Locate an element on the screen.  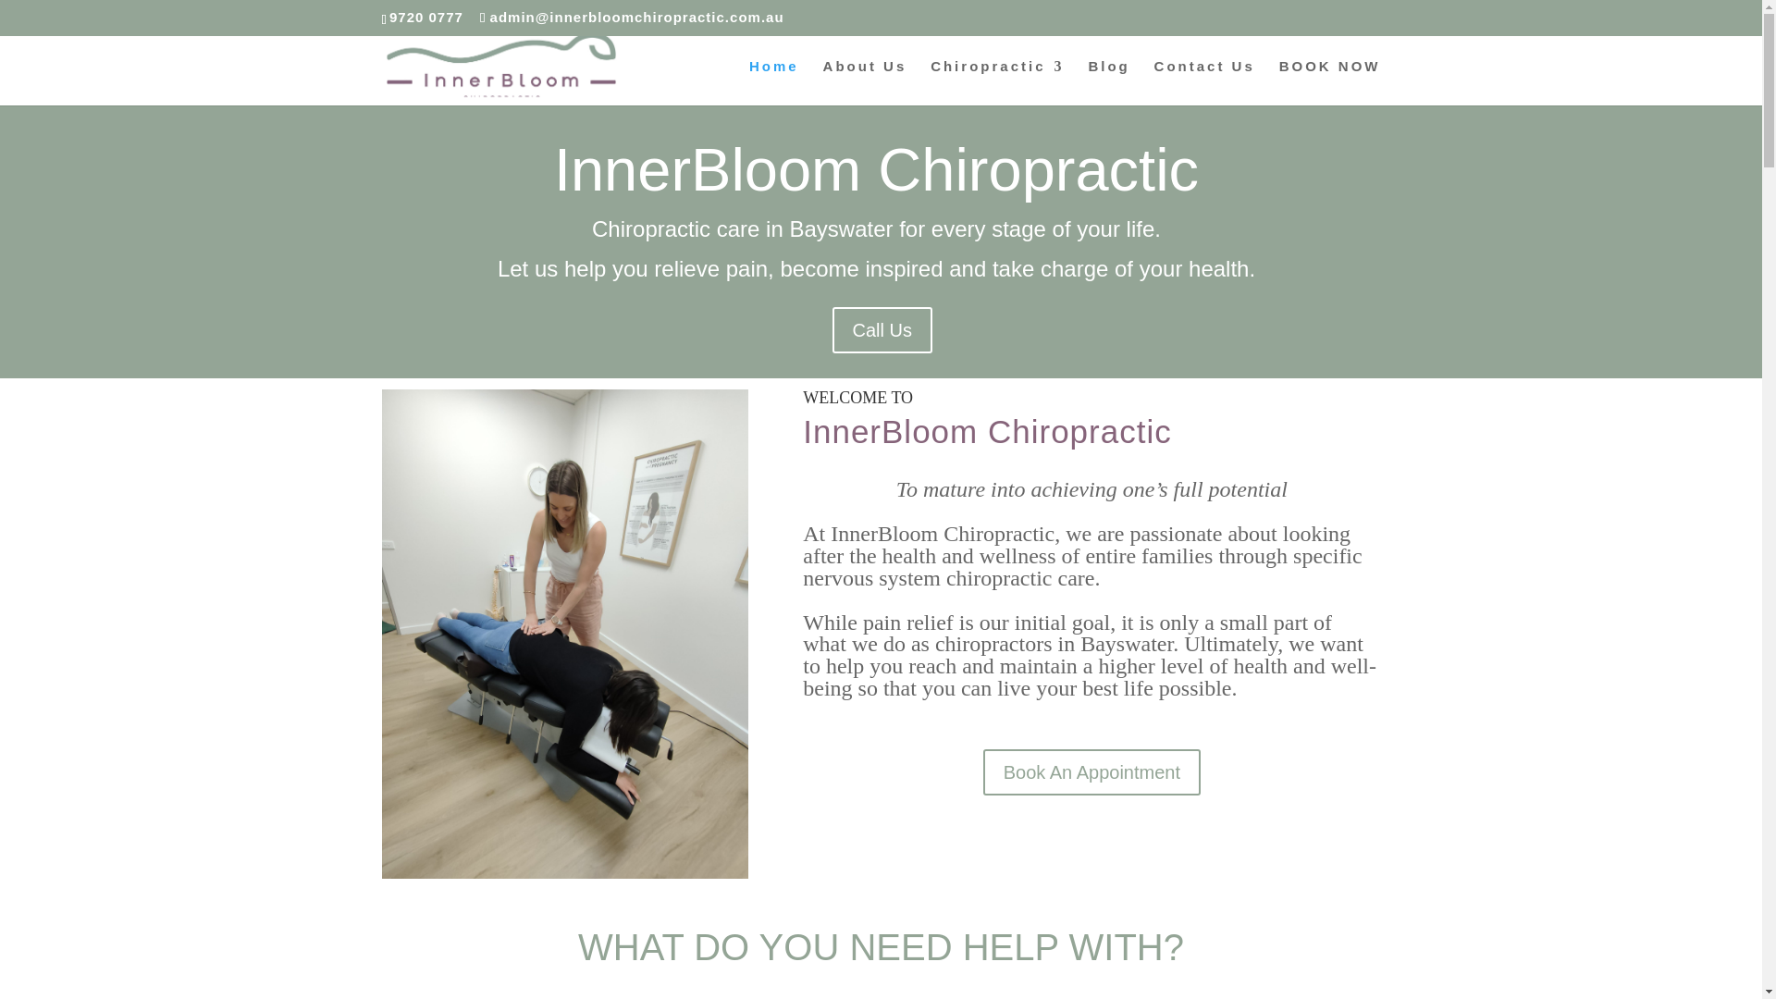
Contact Us is located at coordinates (1204, 82).